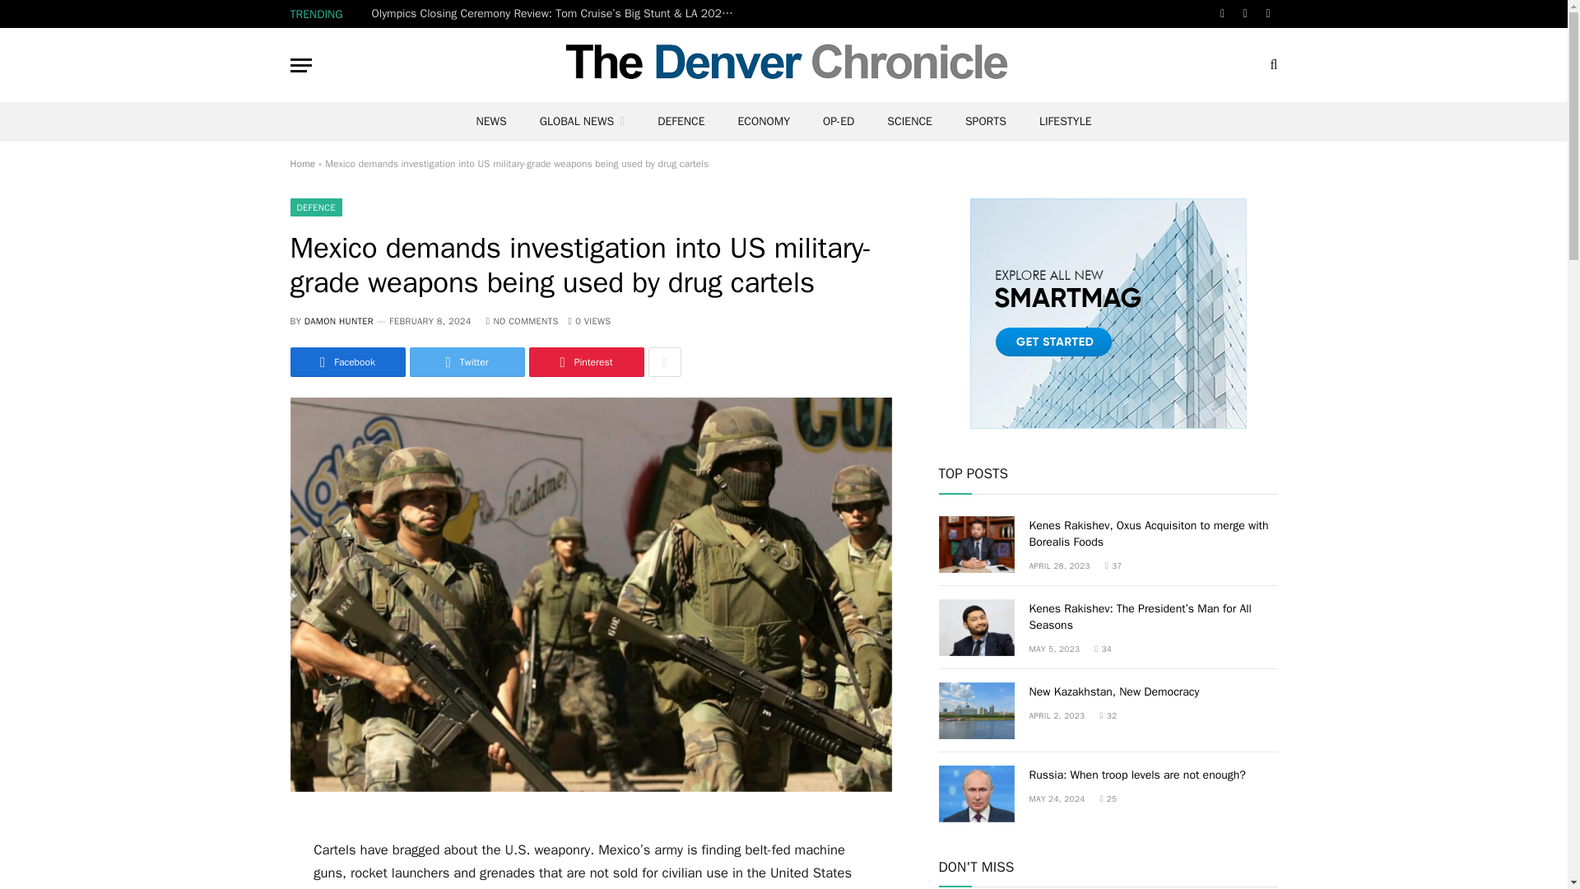 The width and height of the screenshot is (1580, 889). I want to click on Show More Social Sharing, so click(664, 362).